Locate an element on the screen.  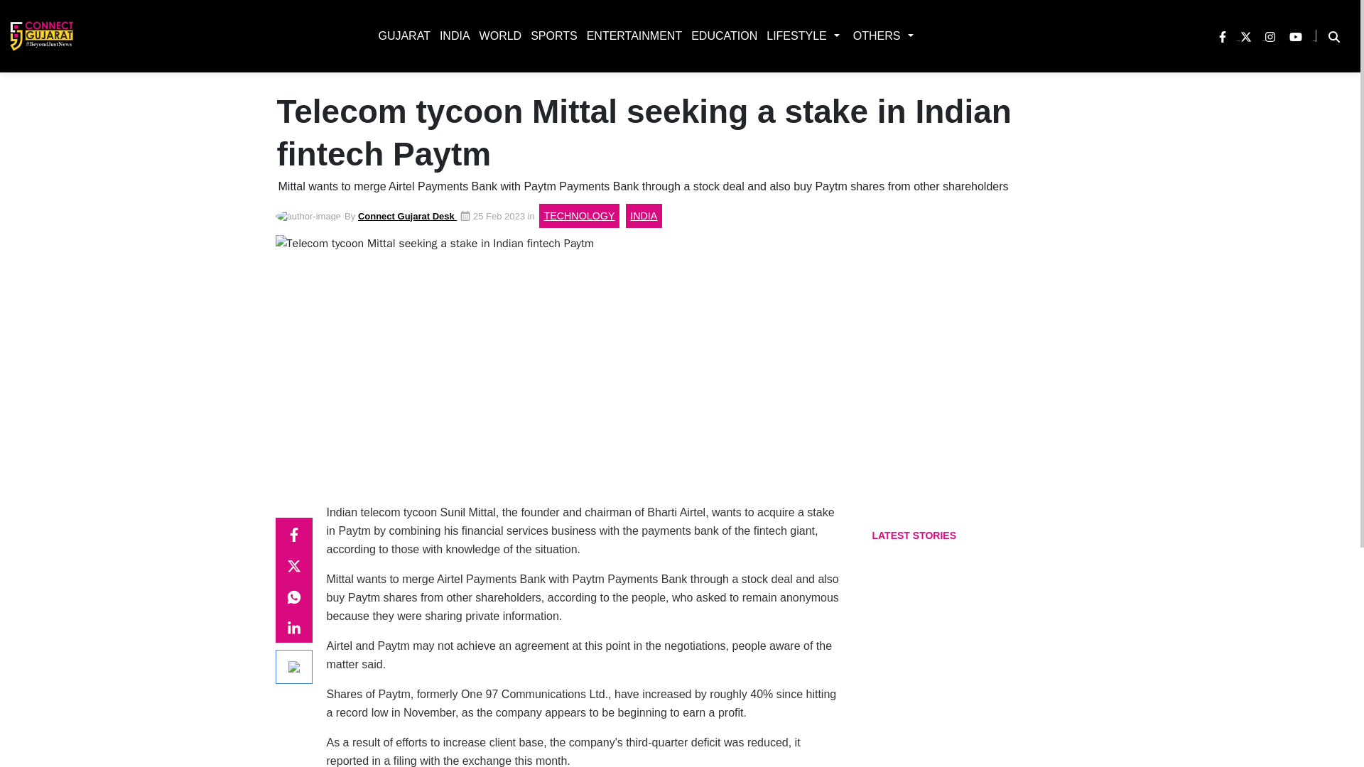
INDIA is located at coordinates (452, 36).